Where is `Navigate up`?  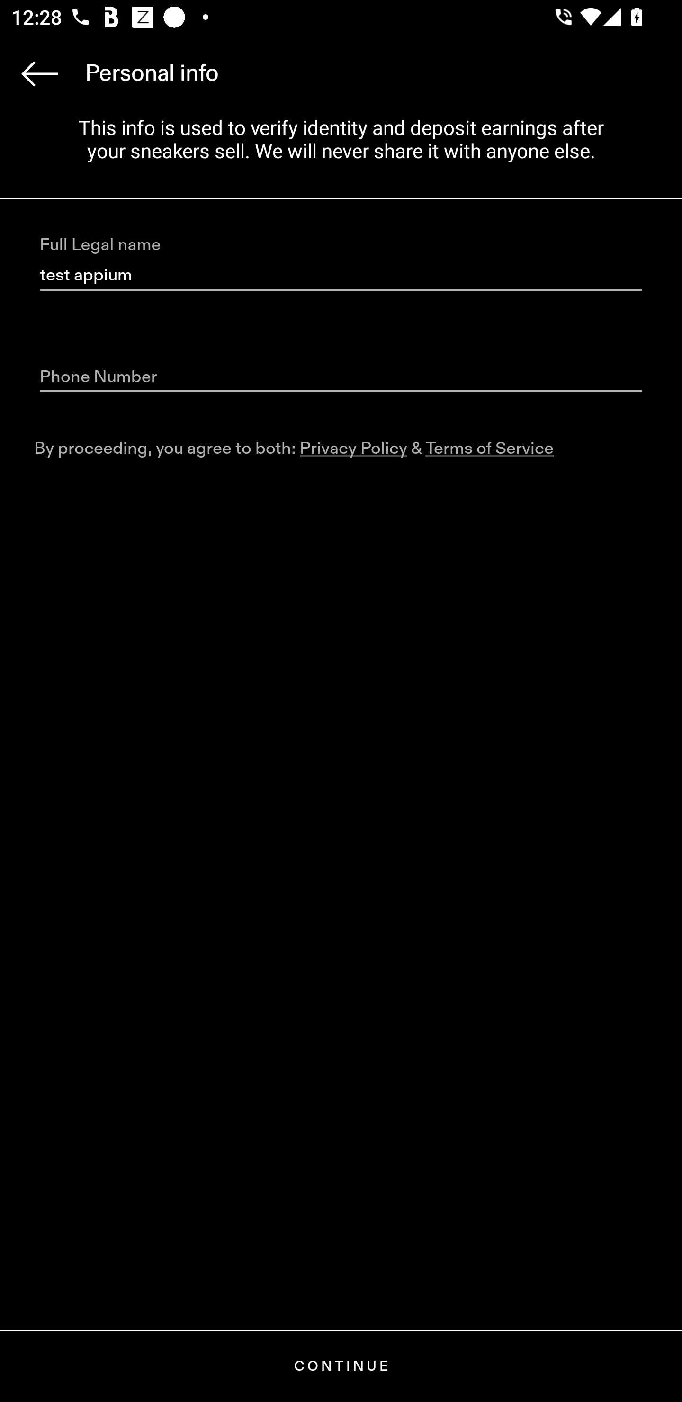 Navigate up is located at coordinates (40, 73).